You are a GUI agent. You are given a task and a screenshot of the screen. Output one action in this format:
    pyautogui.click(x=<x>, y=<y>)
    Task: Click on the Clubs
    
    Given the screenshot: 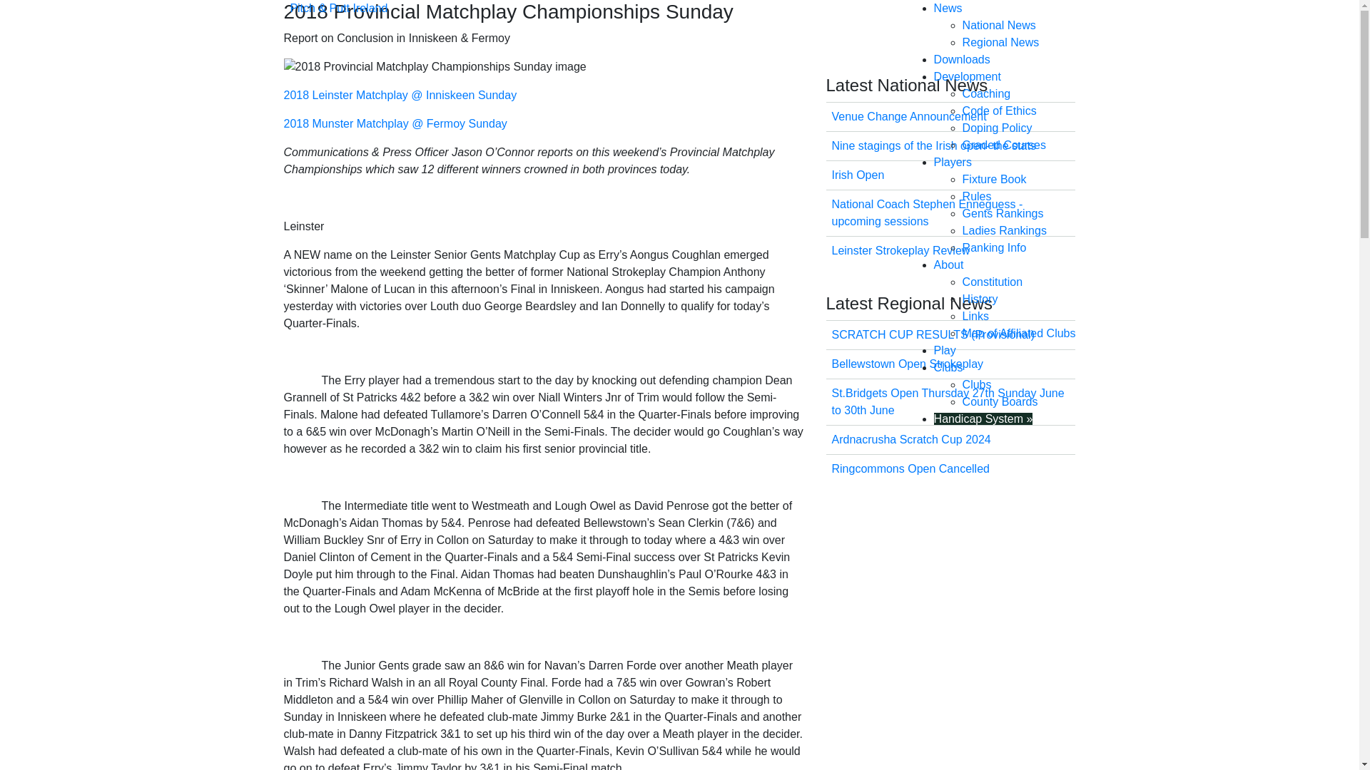 What is the action you would take?
    pyautogui.click(x=978, y=384)
    